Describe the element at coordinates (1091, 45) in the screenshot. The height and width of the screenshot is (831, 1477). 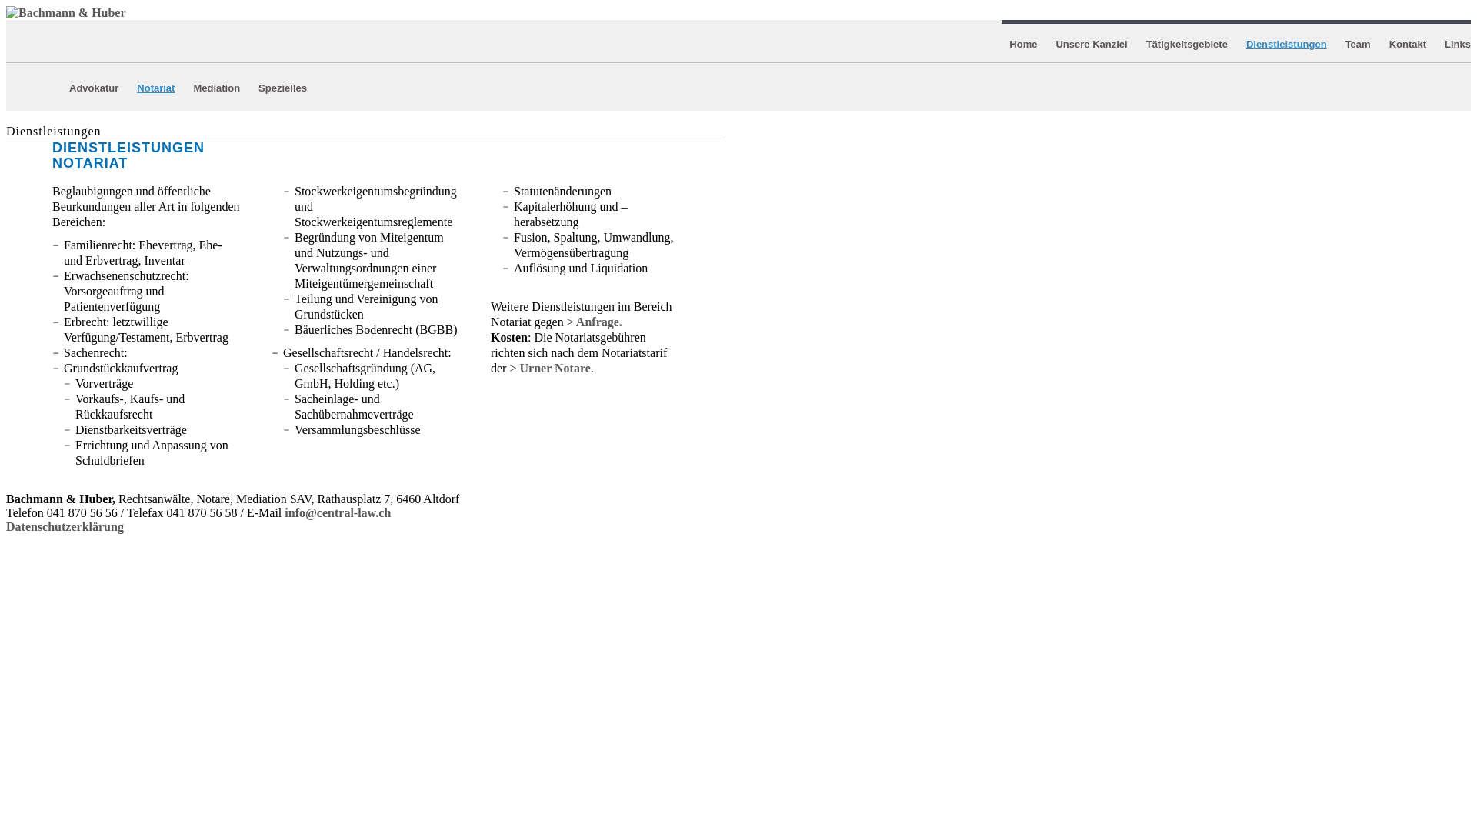
I see `Unsere Kanzlei` at that location.